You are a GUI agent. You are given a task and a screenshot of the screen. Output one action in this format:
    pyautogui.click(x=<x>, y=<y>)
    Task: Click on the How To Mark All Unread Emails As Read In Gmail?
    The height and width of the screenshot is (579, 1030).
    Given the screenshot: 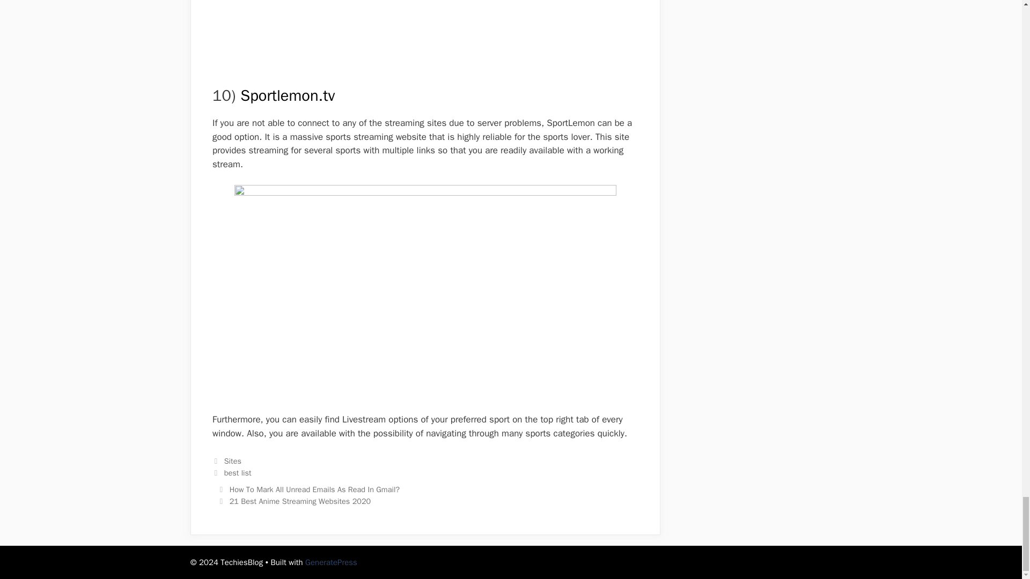 What is the action you would take?
    pyautogui.click(x=315, y=489)
    